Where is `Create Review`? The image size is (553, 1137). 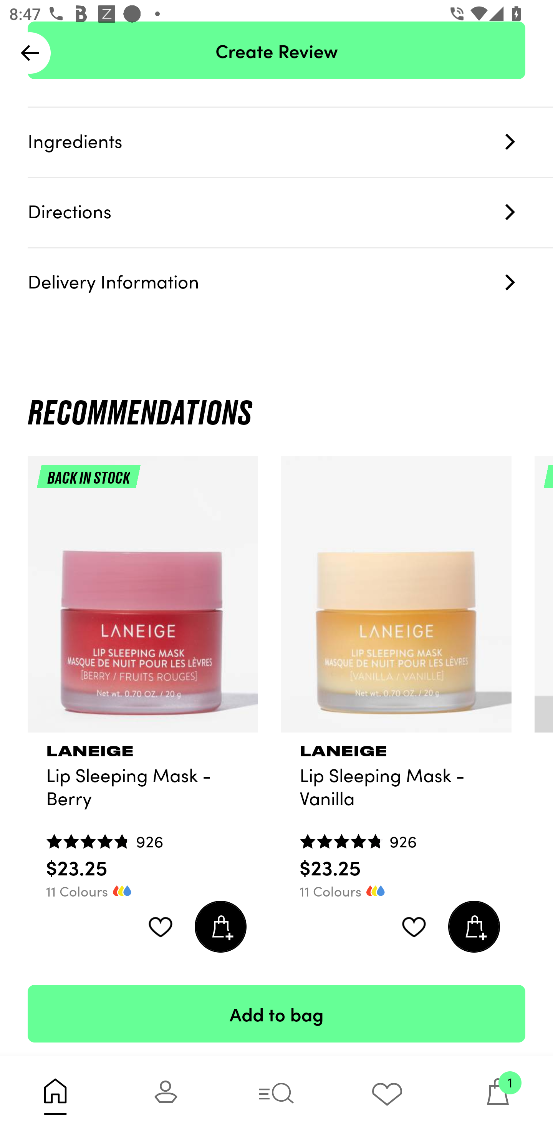 Create Review is located at coordinates (276, 51).